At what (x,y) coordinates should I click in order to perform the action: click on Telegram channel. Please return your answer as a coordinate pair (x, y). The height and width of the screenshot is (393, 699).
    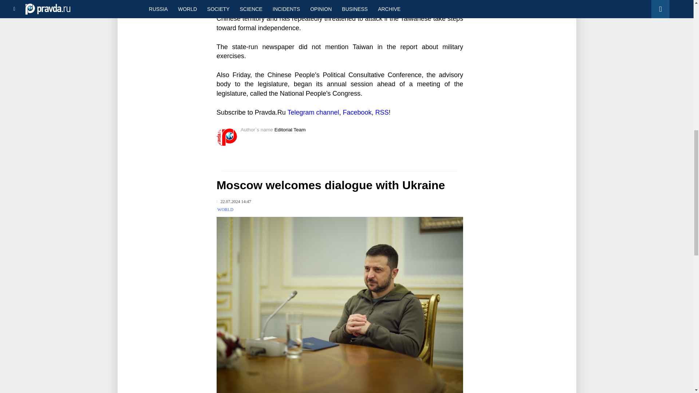
    Looking at the image, I should click on (313, 112).